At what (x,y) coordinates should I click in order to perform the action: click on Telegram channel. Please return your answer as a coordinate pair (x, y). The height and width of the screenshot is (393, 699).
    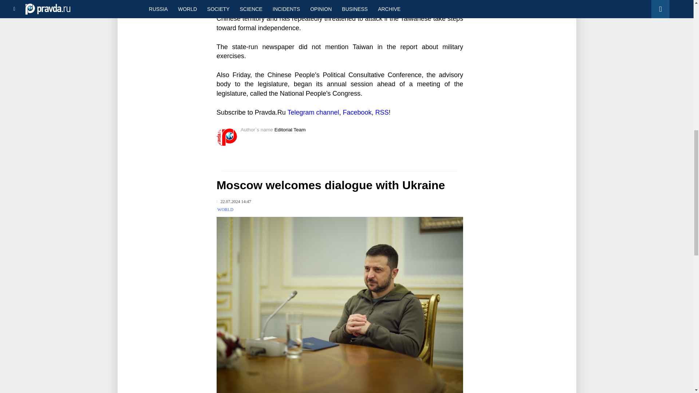
    Looking at the image, I should click on (313, 112).